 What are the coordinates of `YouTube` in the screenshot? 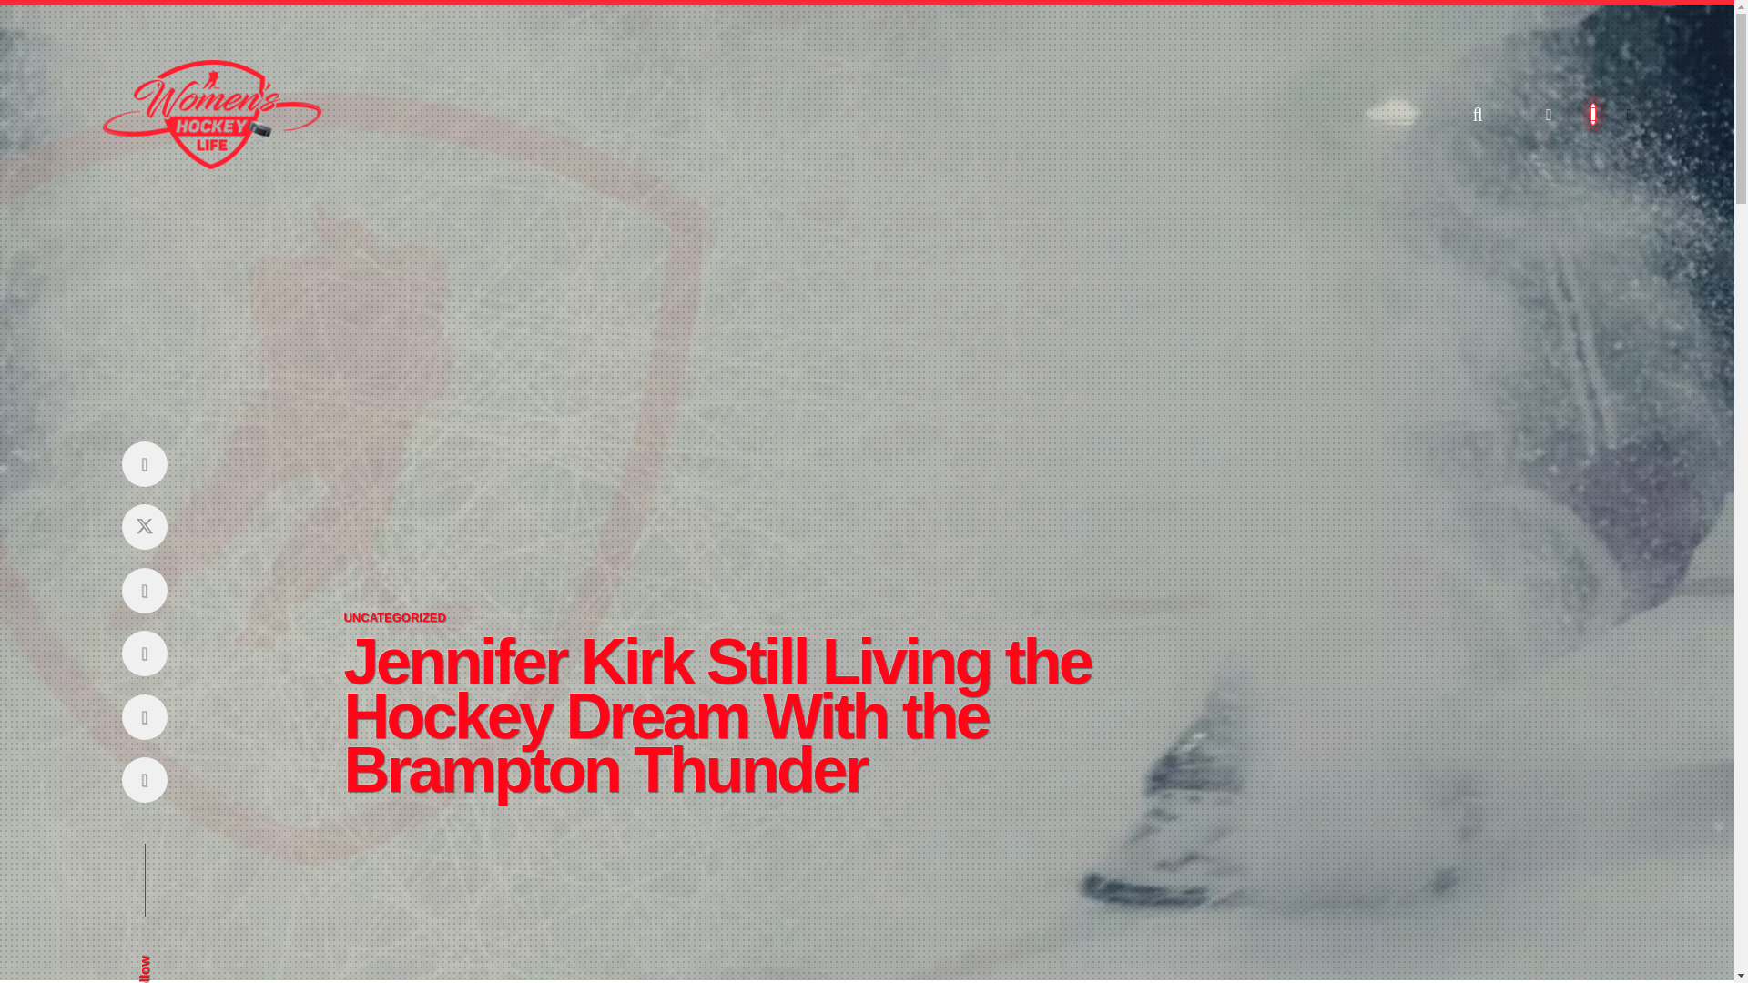 It's located at (144, 653).